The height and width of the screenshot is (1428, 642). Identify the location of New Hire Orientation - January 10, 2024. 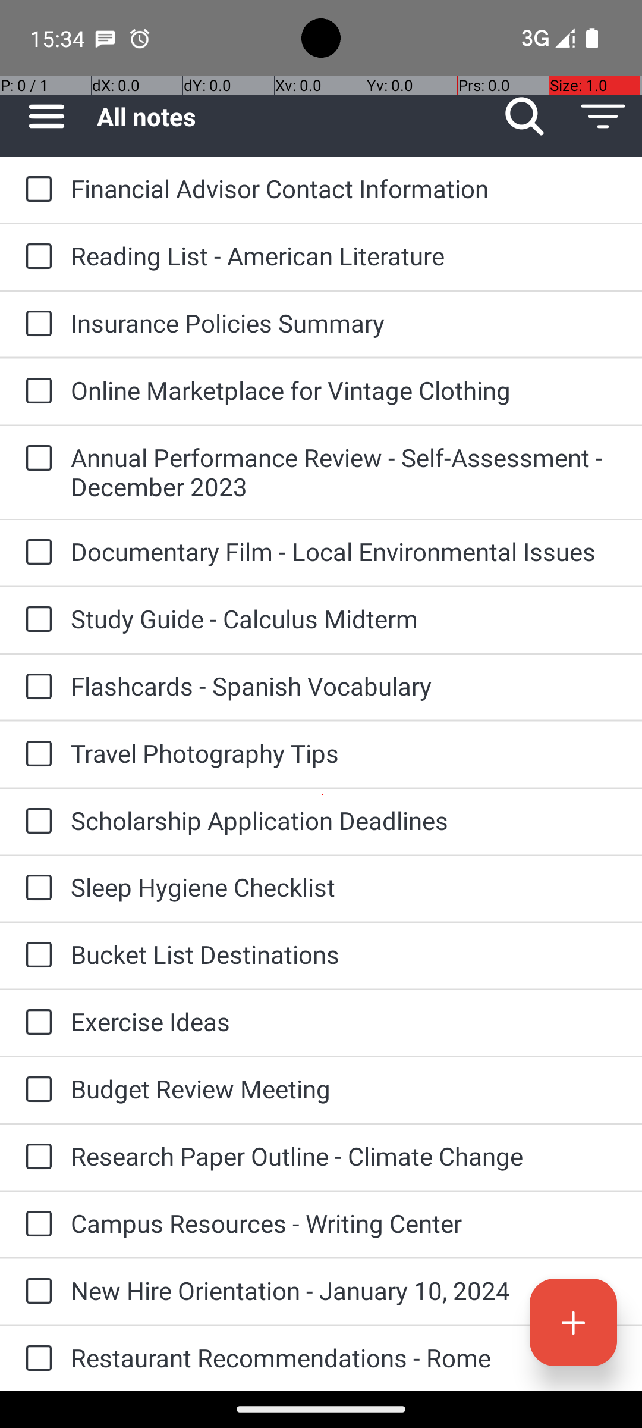
(345, 1290).